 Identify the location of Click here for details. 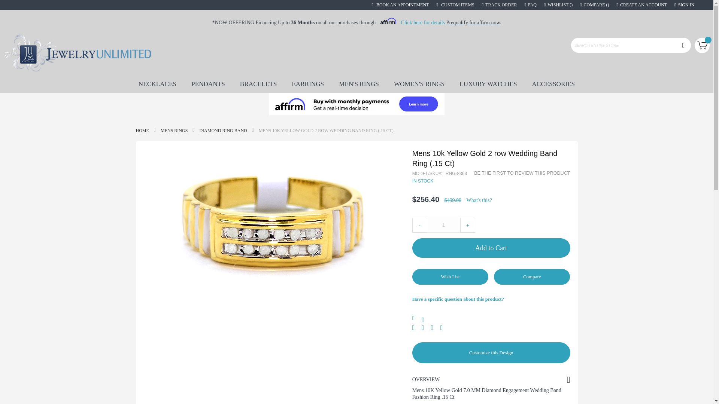
(422, 22).